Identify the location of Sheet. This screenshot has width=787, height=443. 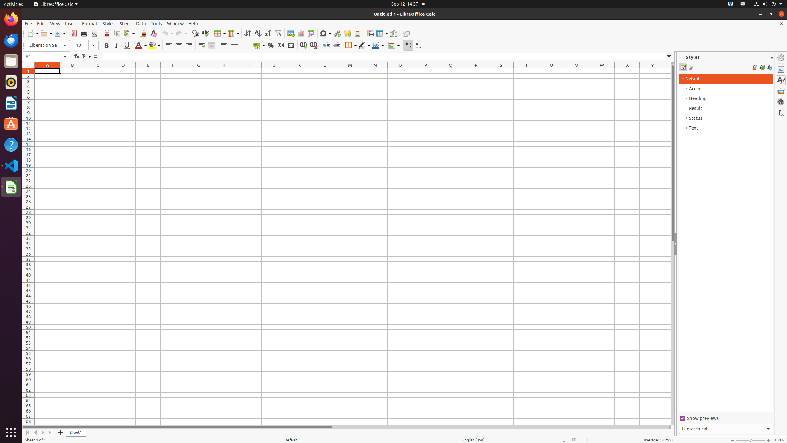
(125, 23).